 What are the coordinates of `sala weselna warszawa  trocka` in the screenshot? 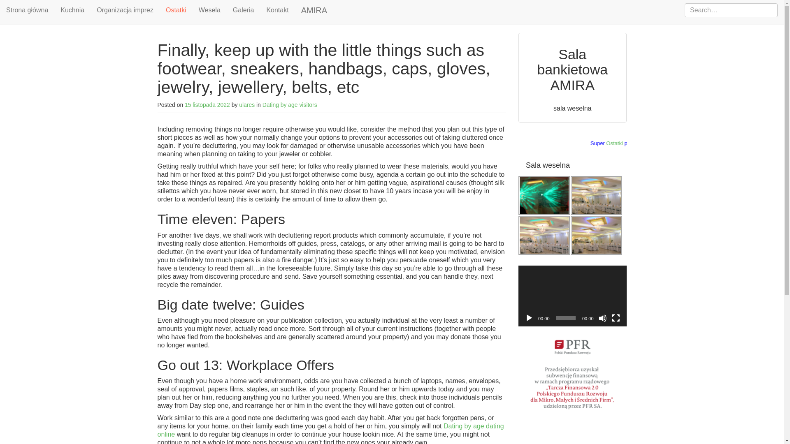 It's located at (544, 235).